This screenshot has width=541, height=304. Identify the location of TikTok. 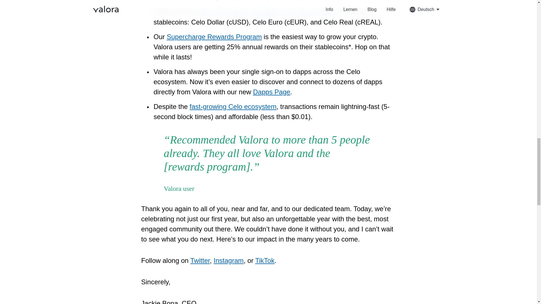
(265, 260).